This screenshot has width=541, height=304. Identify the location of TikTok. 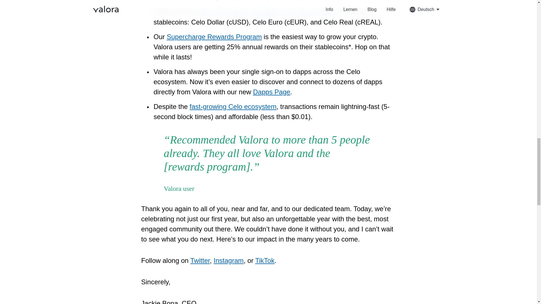
(265, 260).